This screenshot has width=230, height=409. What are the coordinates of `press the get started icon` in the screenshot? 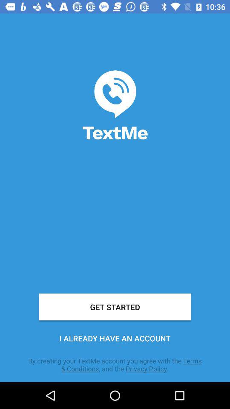 It's located at (115, 307).